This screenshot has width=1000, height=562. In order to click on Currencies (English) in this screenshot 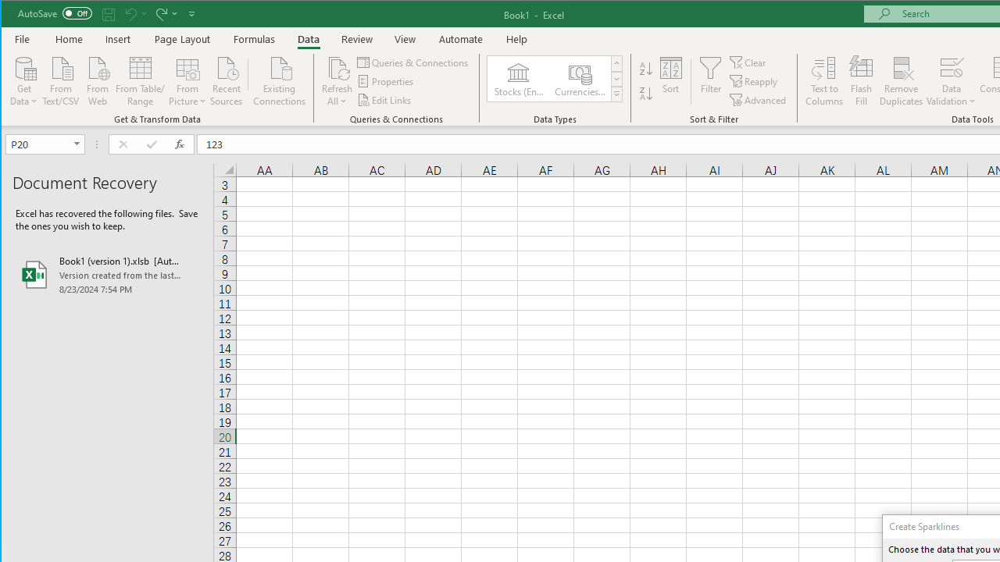, I will do `click(579, 78)`.